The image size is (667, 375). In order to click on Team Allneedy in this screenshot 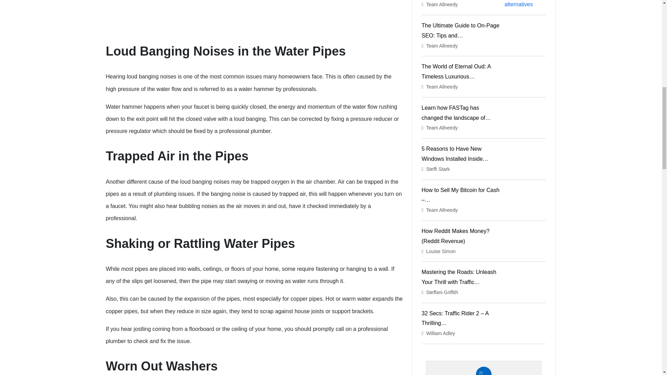, I will do `click(442, 87)`.